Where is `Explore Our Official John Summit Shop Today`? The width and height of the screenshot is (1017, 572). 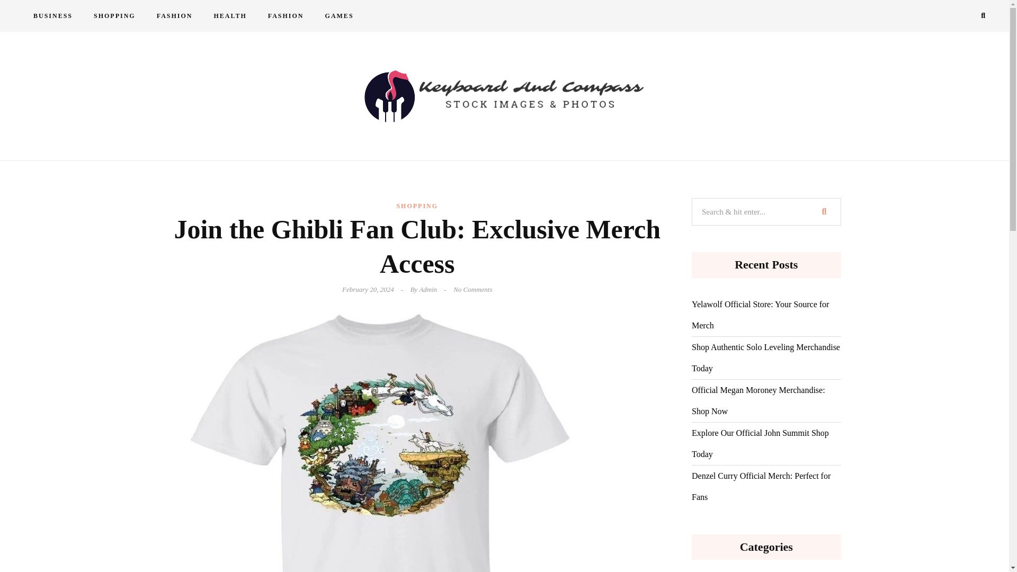
Explore Our Official John Summit Shop Today is located at coordinates (766, 444).